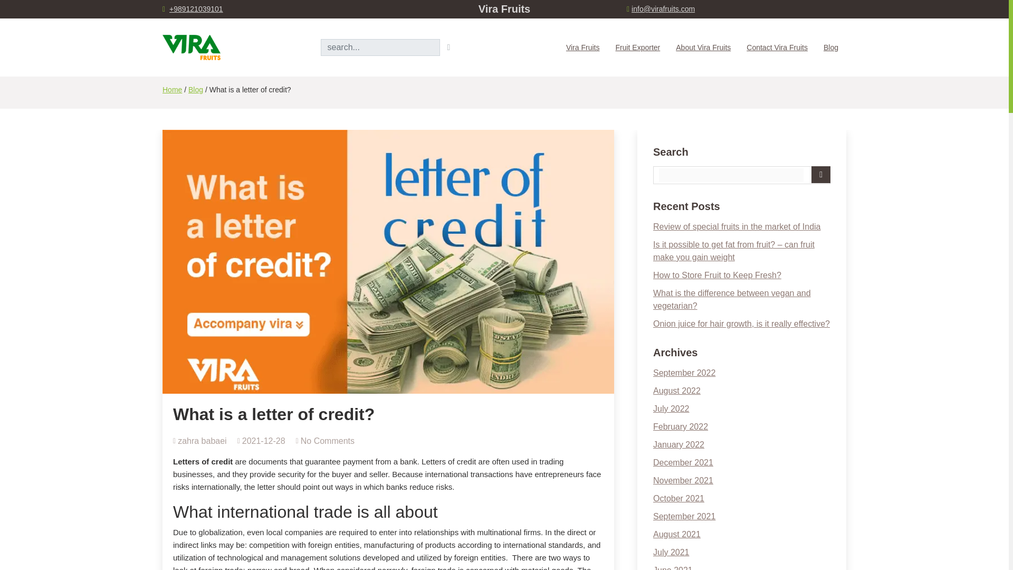 The width and height of the screenshot is (1013, 570). What do you see at coordinates (673, 568) in the screenshot?
I see `June 2021` at bounding box center [673, 568].